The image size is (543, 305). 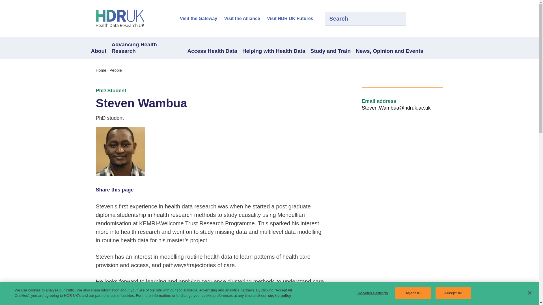 I want to click on Visit the Alliance, so click(x=242, y=19).